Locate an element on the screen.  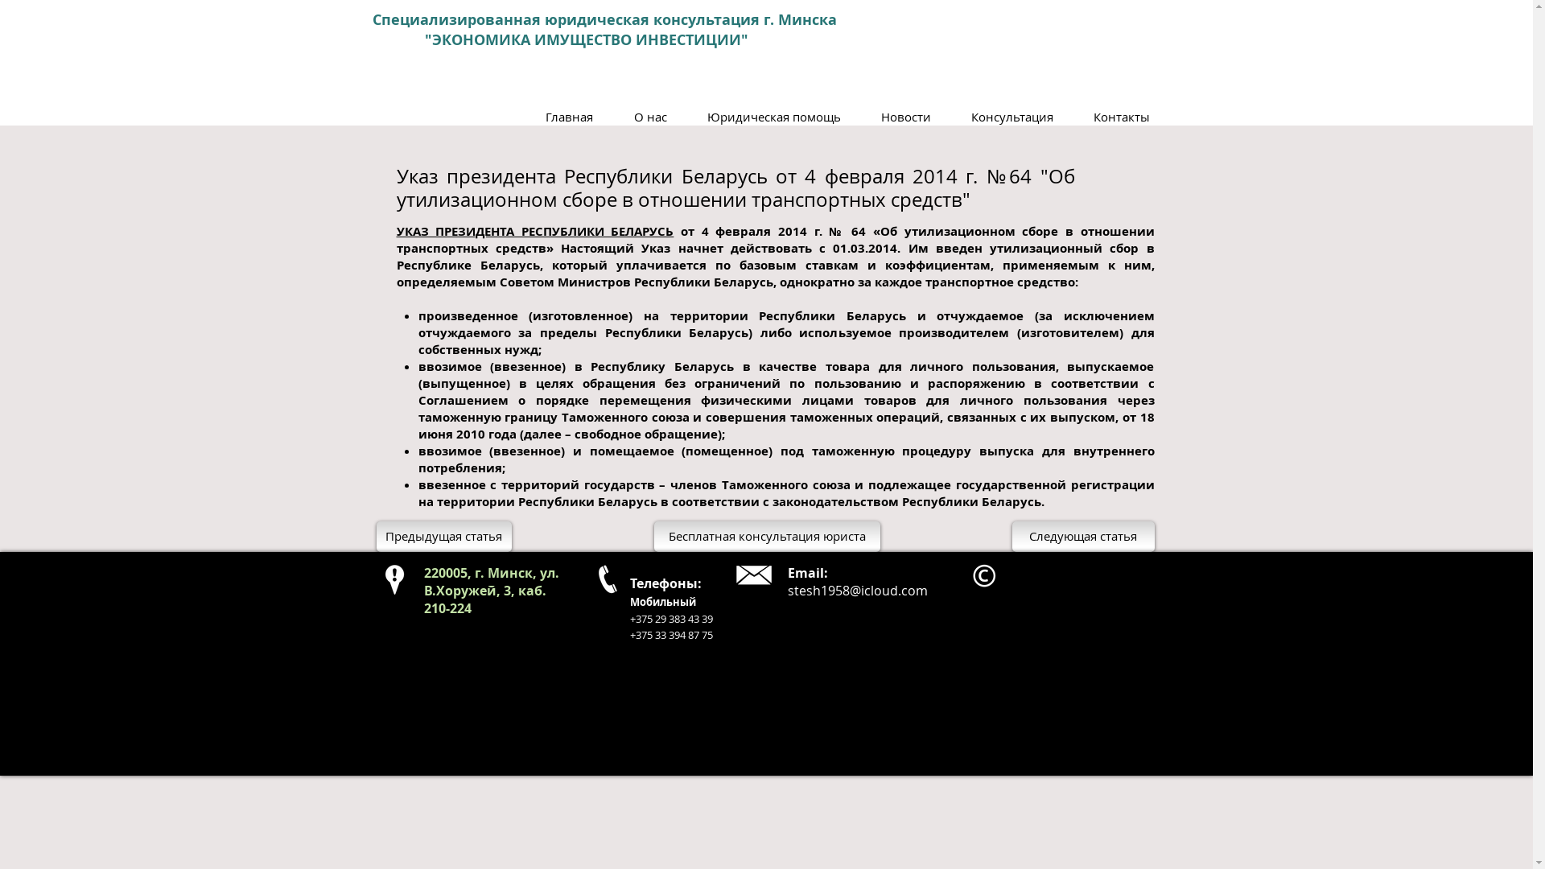
Embedded Content is located at coordinates (1067, 22).